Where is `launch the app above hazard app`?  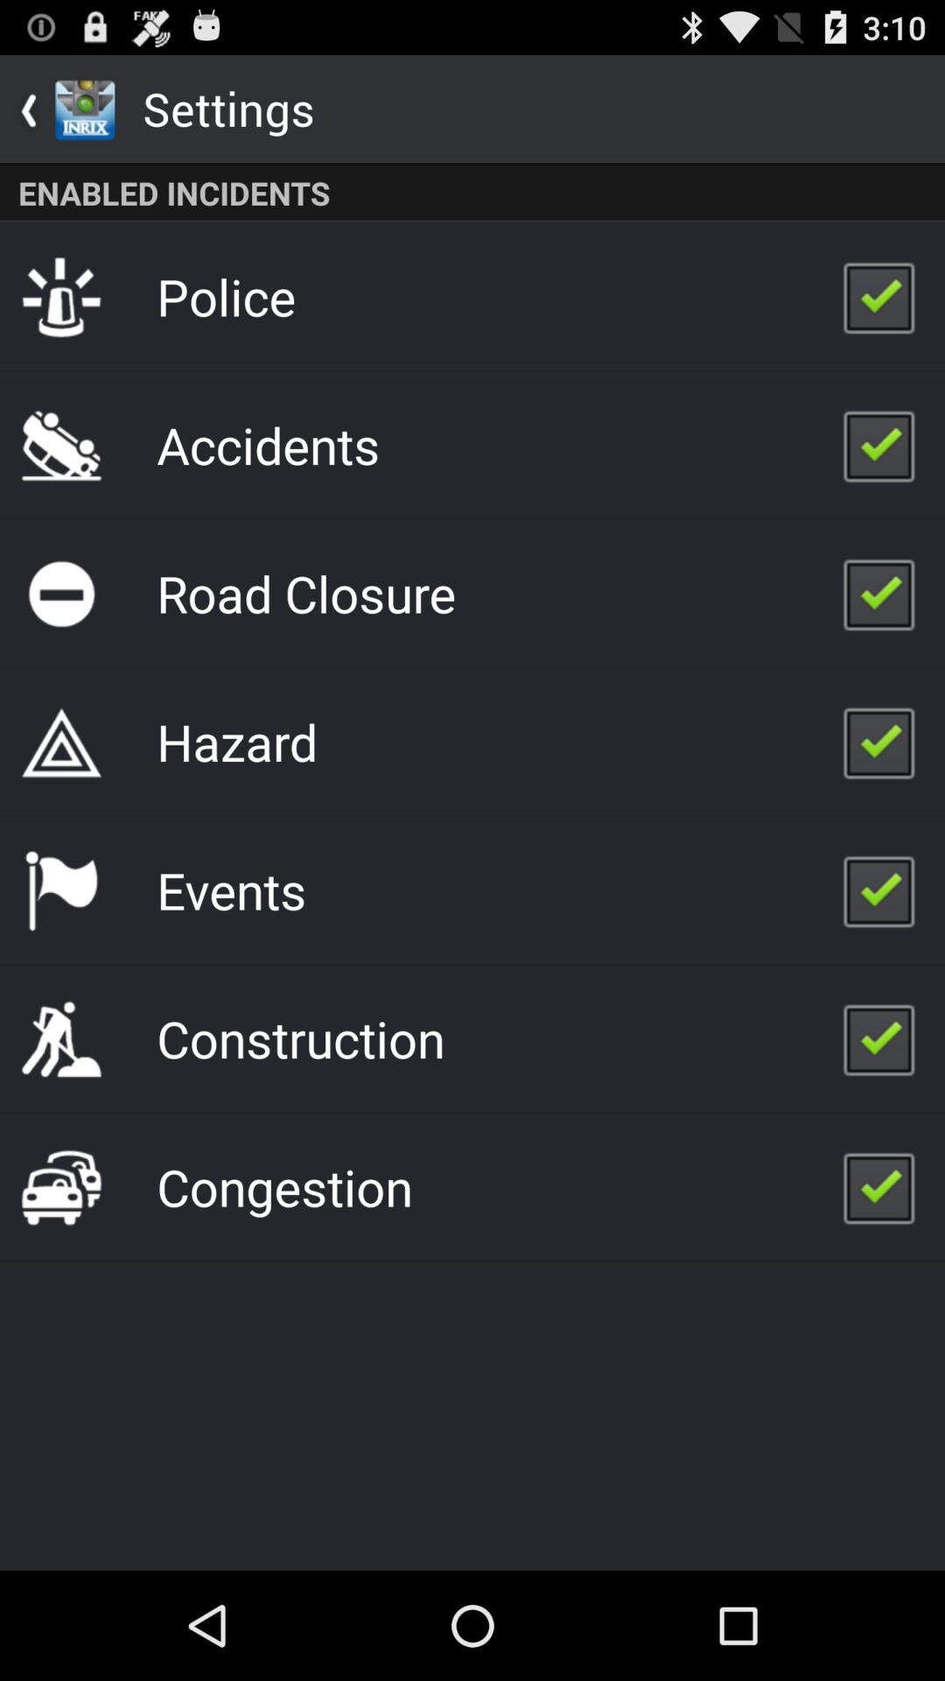
launch the app above hazard app is located at coordinates (306, 593).